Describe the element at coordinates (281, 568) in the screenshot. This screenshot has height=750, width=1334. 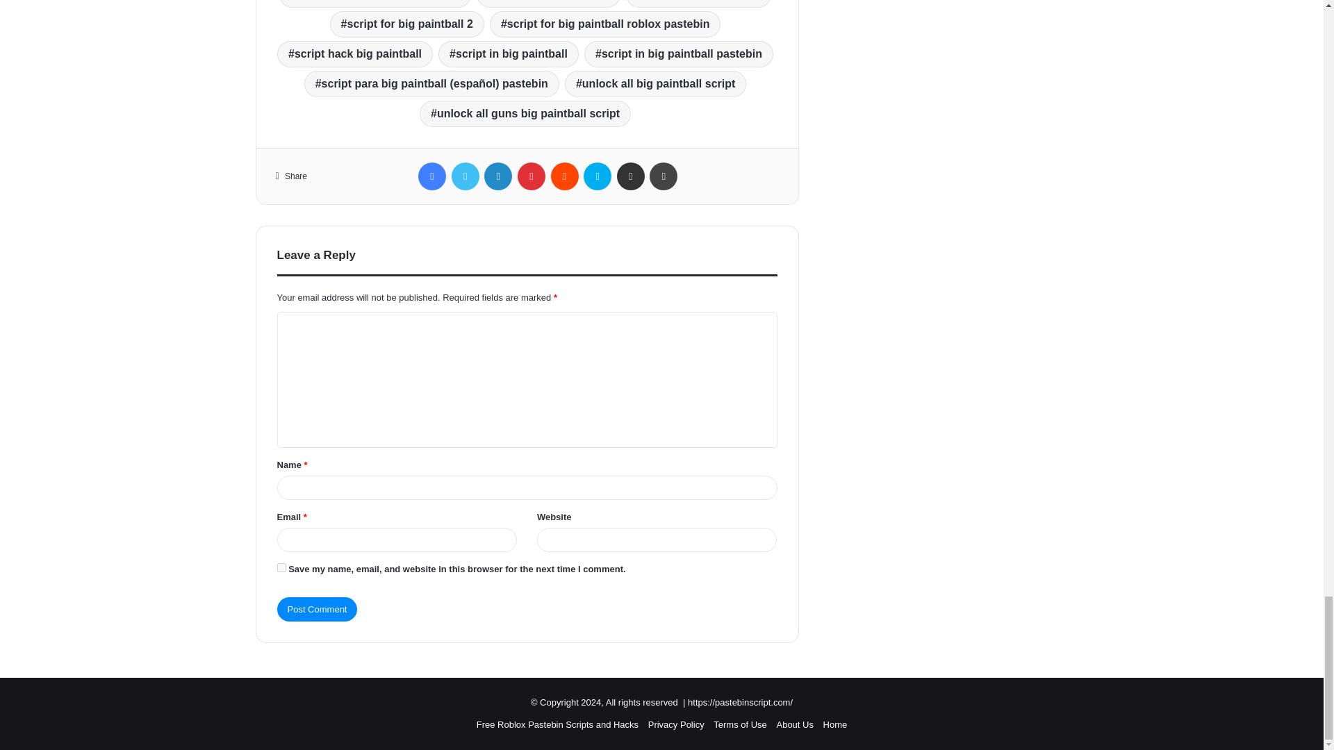
I see `yes` at that location.